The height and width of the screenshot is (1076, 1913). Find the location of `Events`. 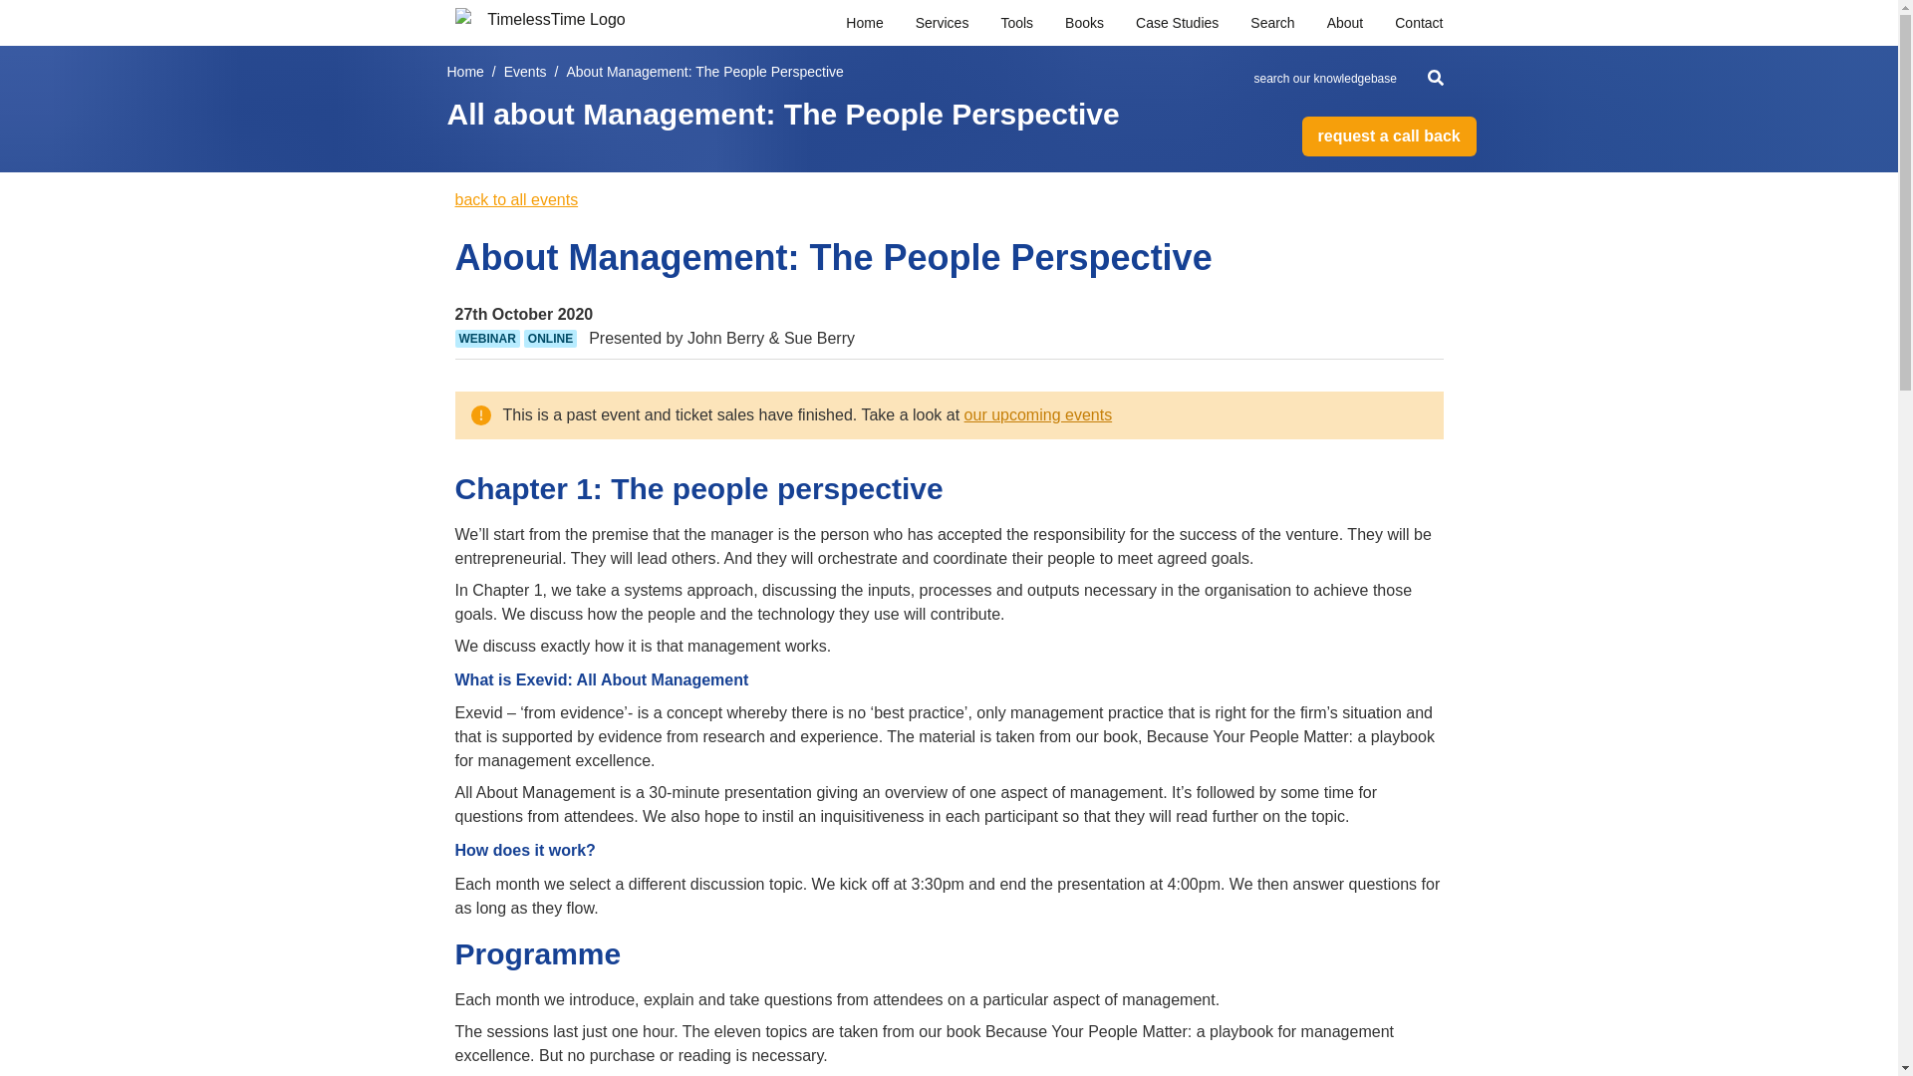

Events is located at coordinates (526, 72).